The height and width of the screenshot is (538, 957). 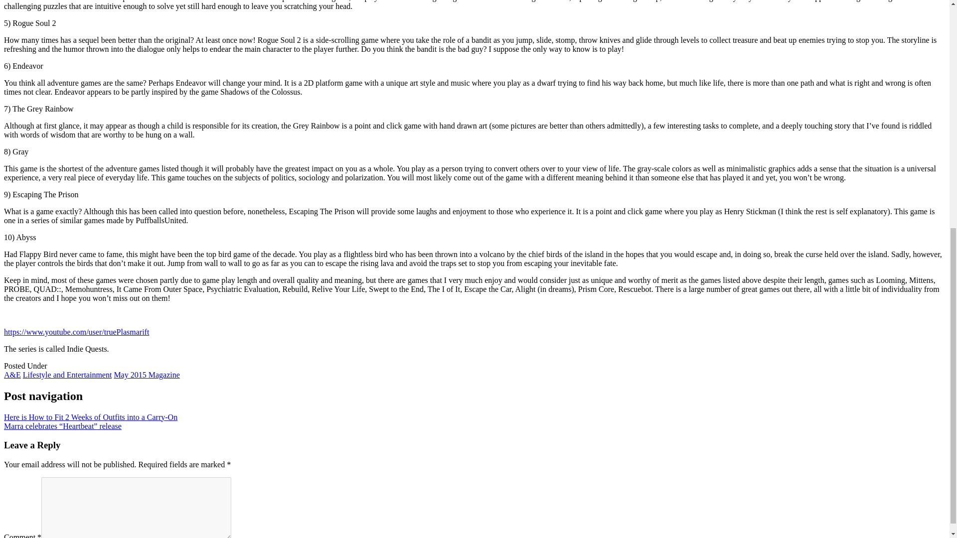 I want to click on Here is How to Fit 2 Weeks of Outfits into a Carry-On, so click(x=90, y=417).